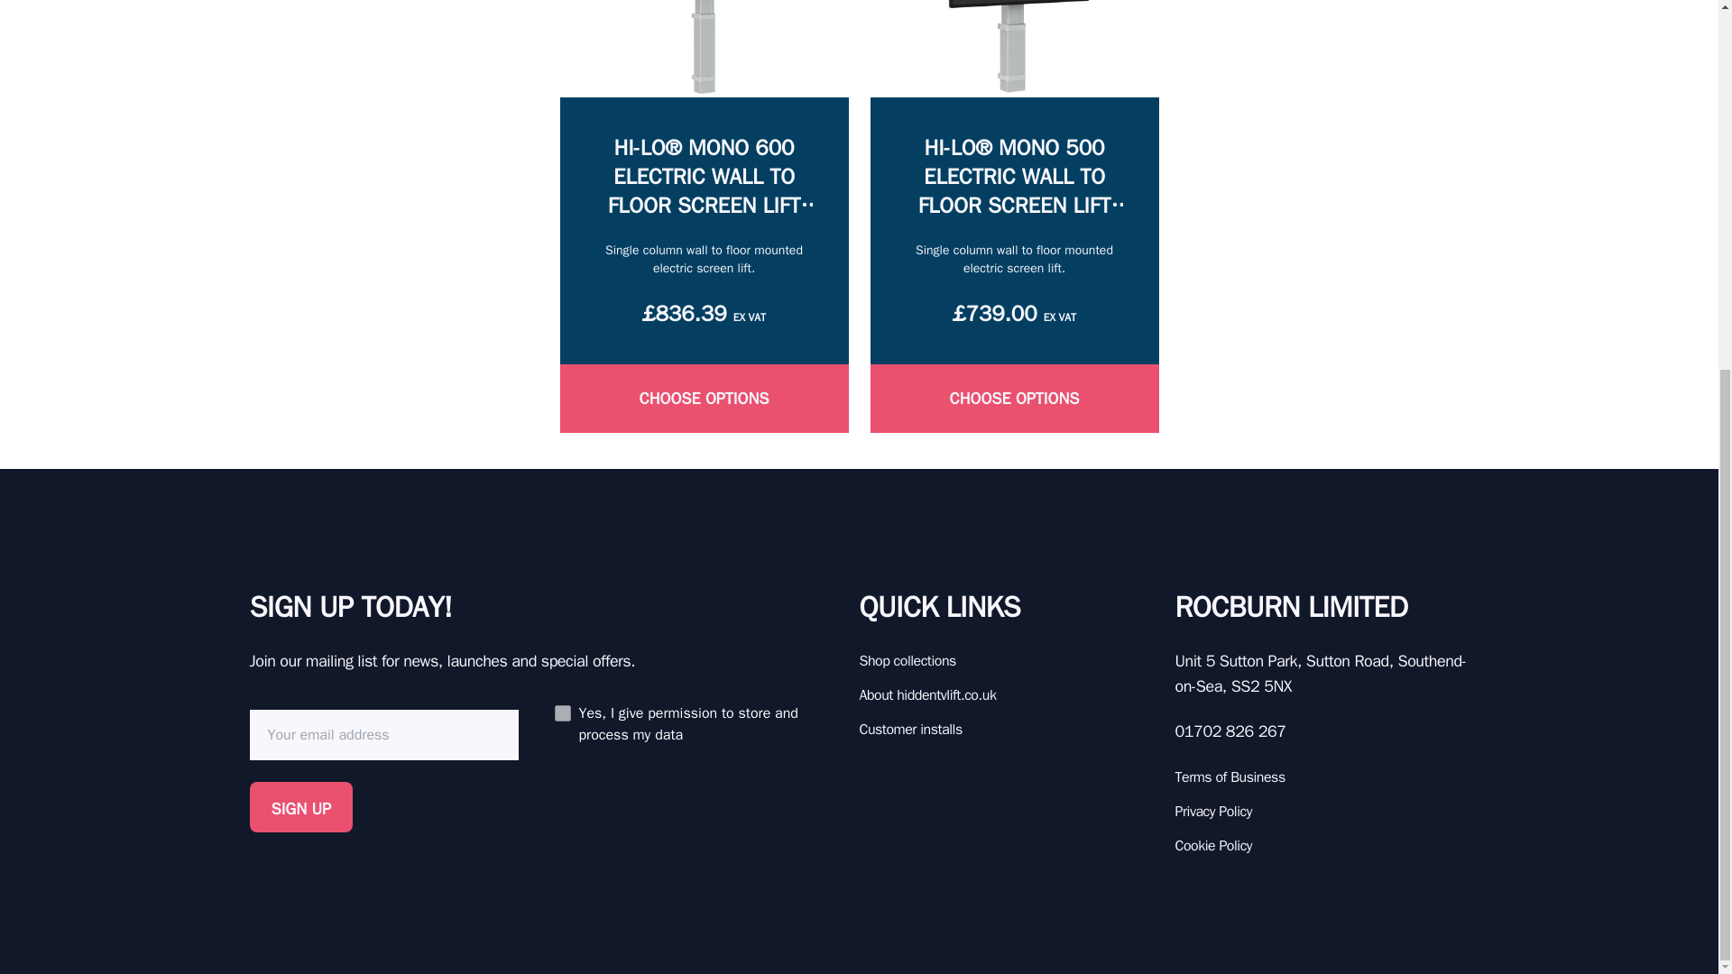 Image resolution: width=1732 pixels, height=974 pixels. I want to click on About hiddentvlift.co.uk, so click(1006, 695).